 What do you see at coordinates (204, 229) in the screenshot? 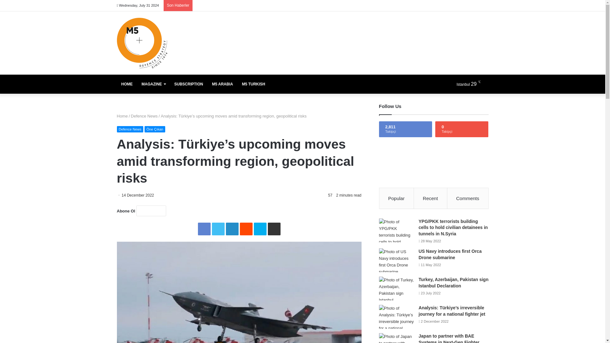
I see `Facebook` at bounding box center [204, 229].